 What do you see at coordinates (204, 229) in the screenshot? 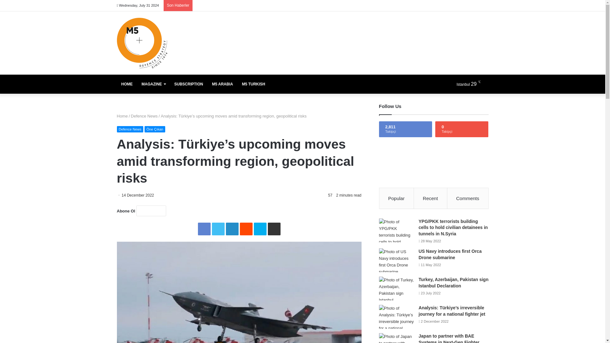
I see `Facebook` at bounding box center [204, 229].